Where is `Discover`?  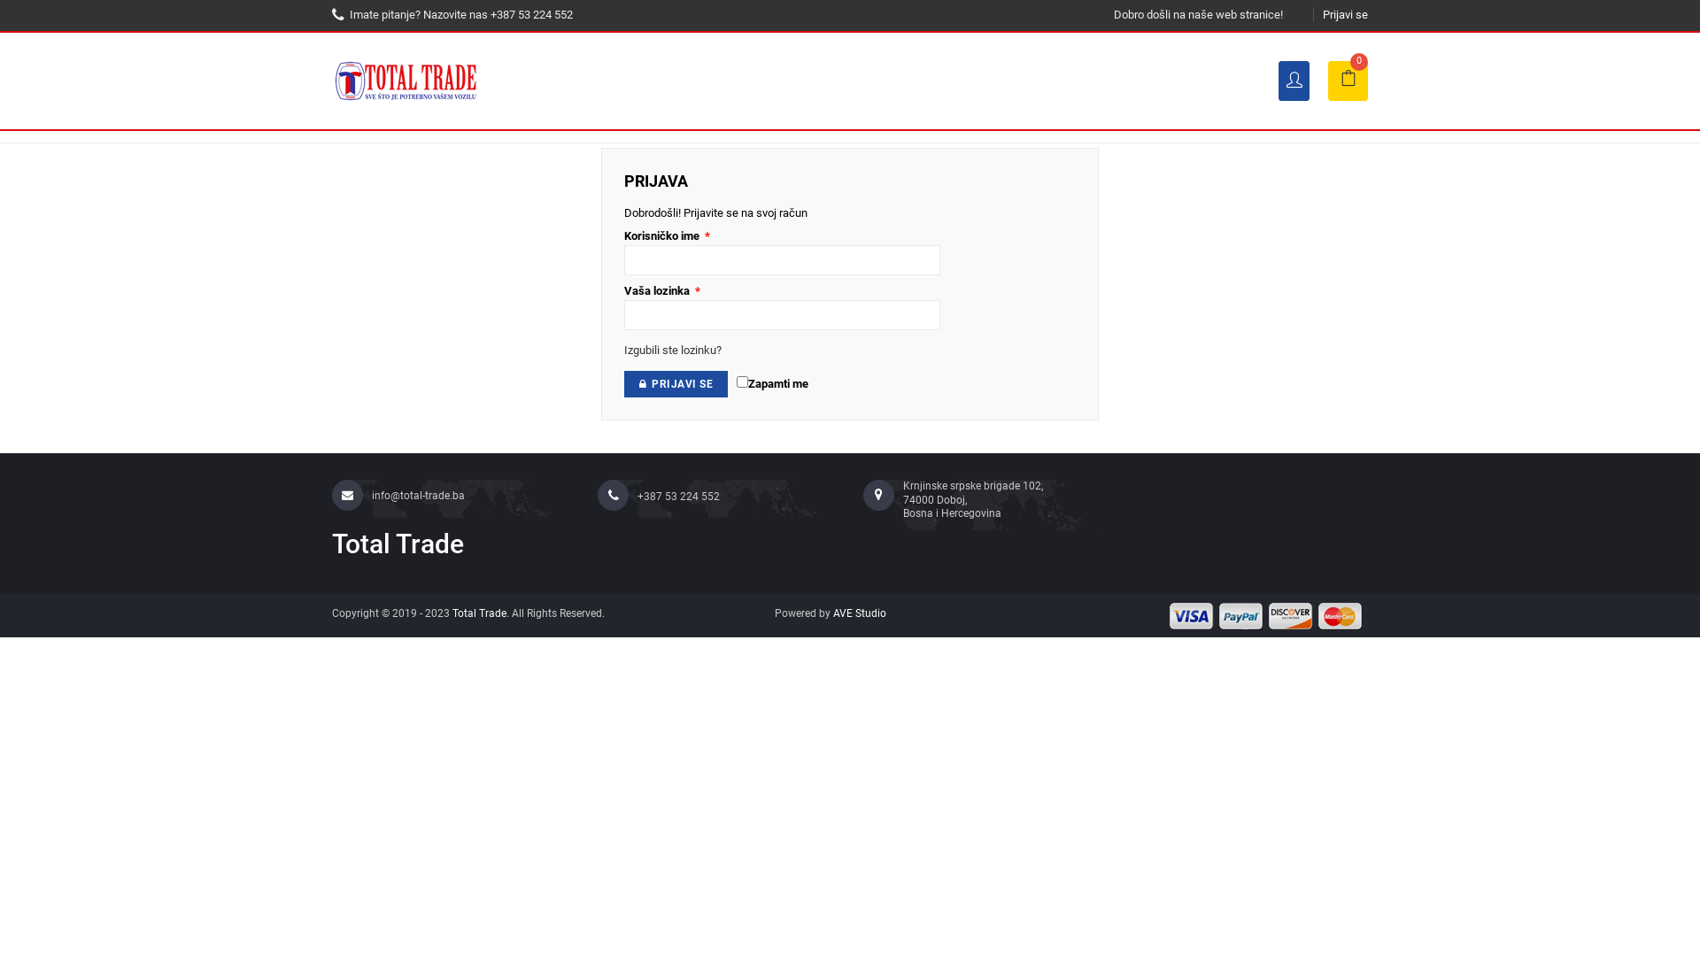 Discover is located at coordinates (1291, 616).